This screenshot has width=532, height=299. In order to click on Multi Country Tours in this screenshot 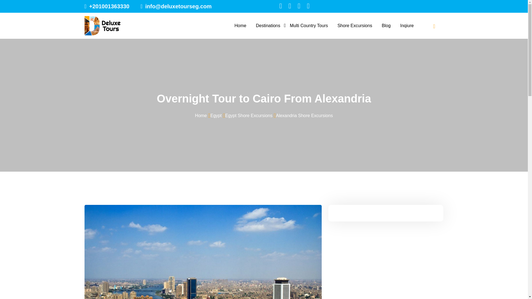, I will do `click(309, 26)`.